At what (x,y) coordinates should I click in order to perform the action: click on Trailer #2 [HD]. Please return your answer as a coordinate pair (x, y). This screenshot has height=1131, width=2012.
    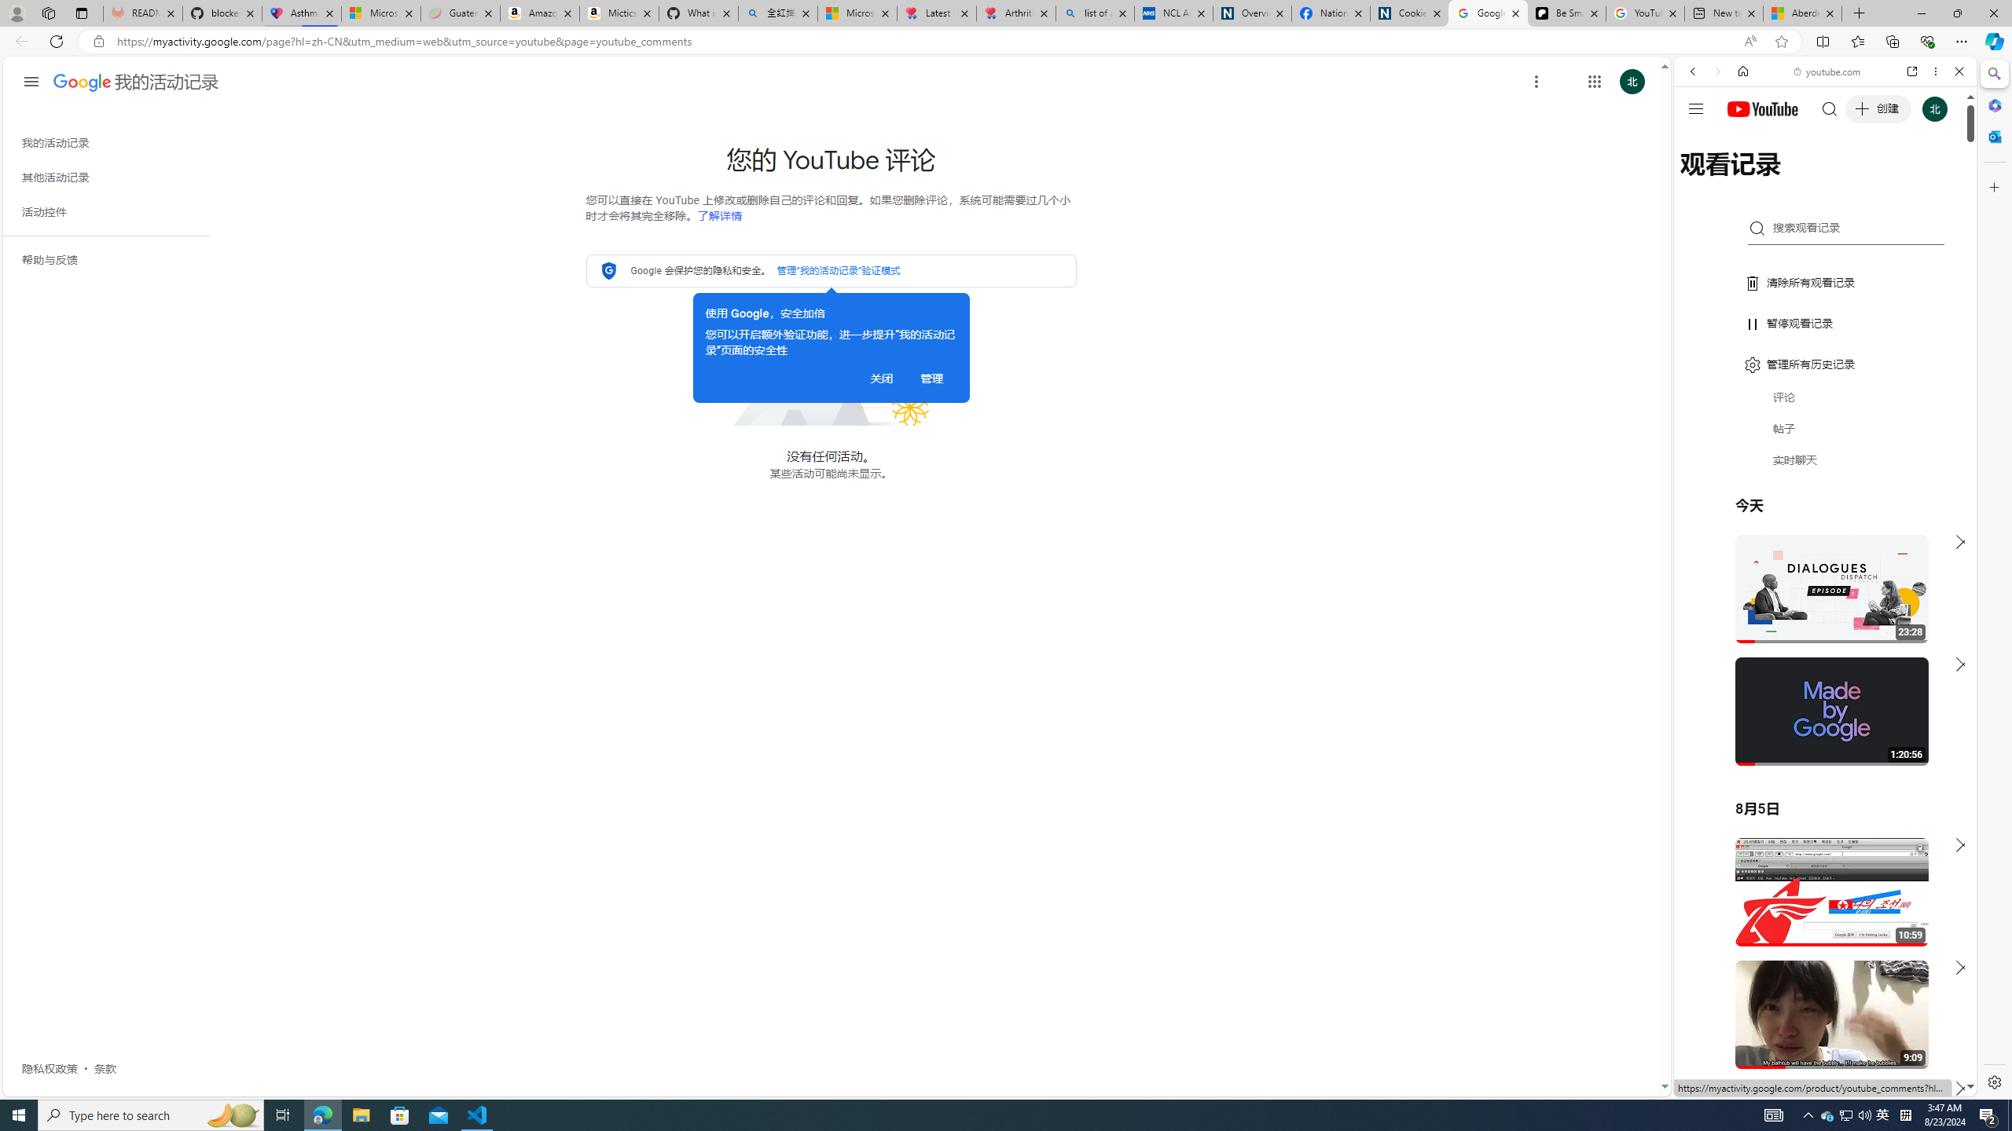
    Looking at the image, I should click on (1825, 467).